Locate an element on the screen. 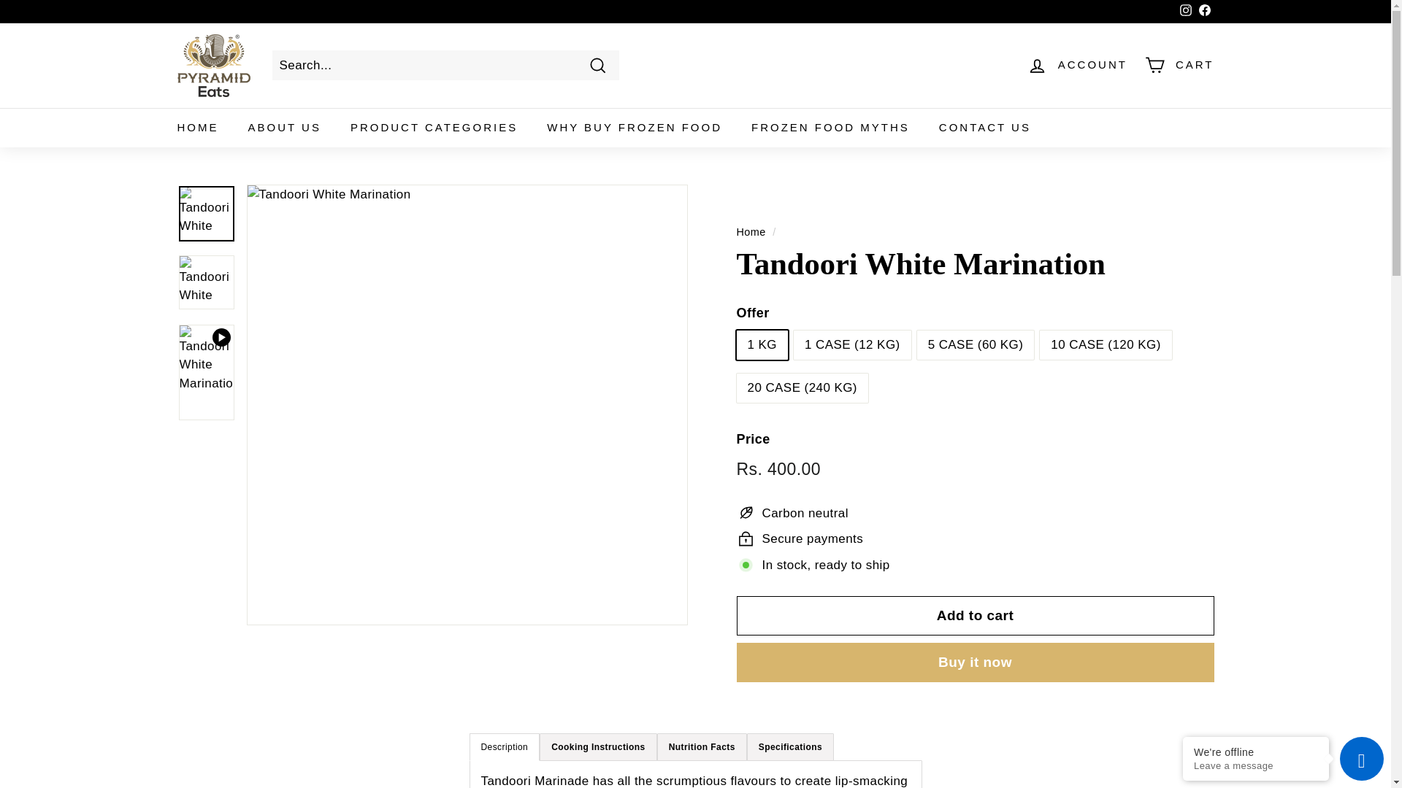 The image size is (1402, 788). CONTACT US is located at coordinates (984, 128).